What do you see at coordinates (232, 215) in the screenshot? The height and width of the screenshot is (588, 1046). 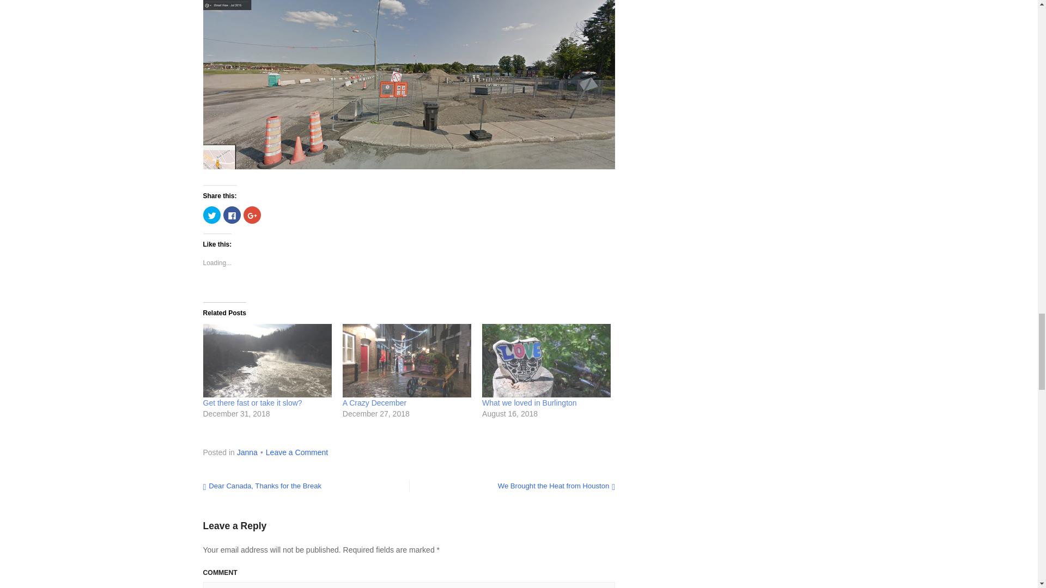 I see `Click to share on Facebook` at bounding box center [232, 215].